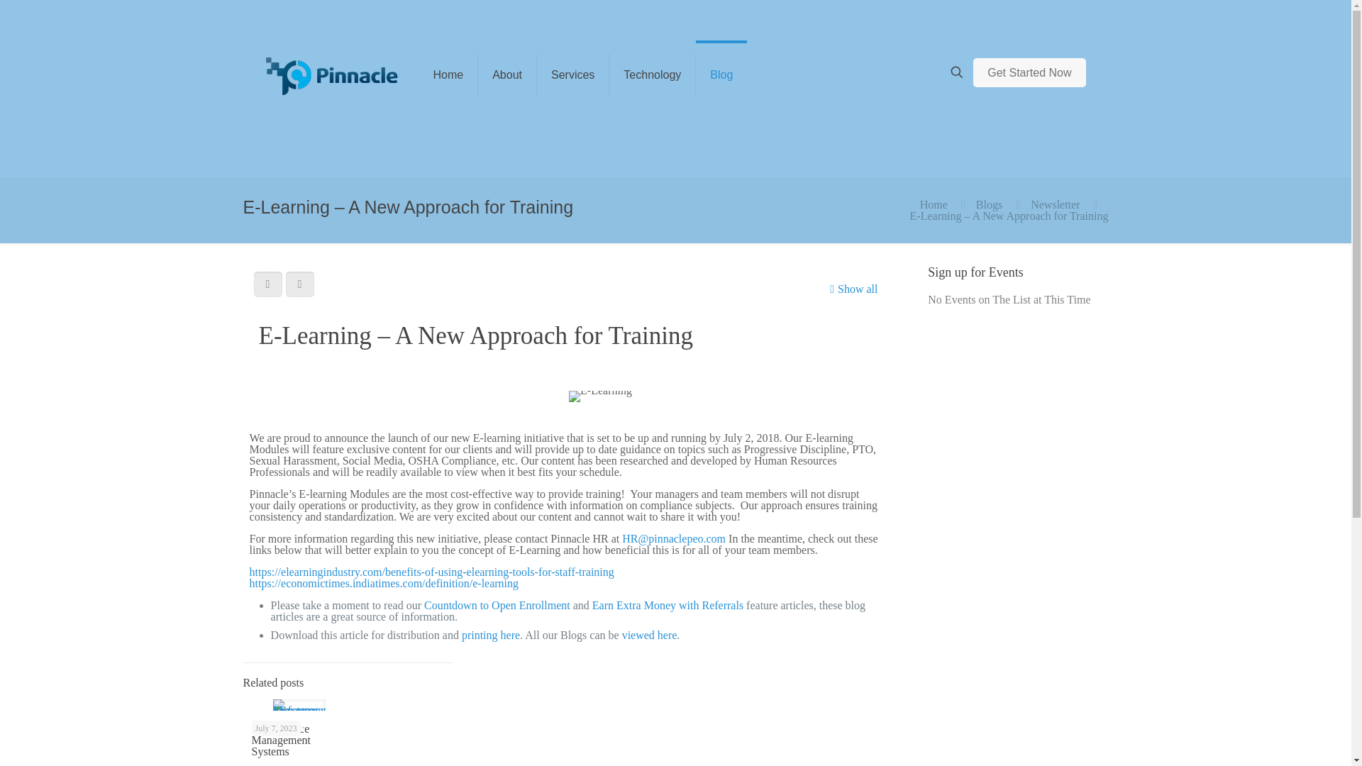  Describe the element at coordinates (851, 289) in the screenshot. I see `Show all` at that location.